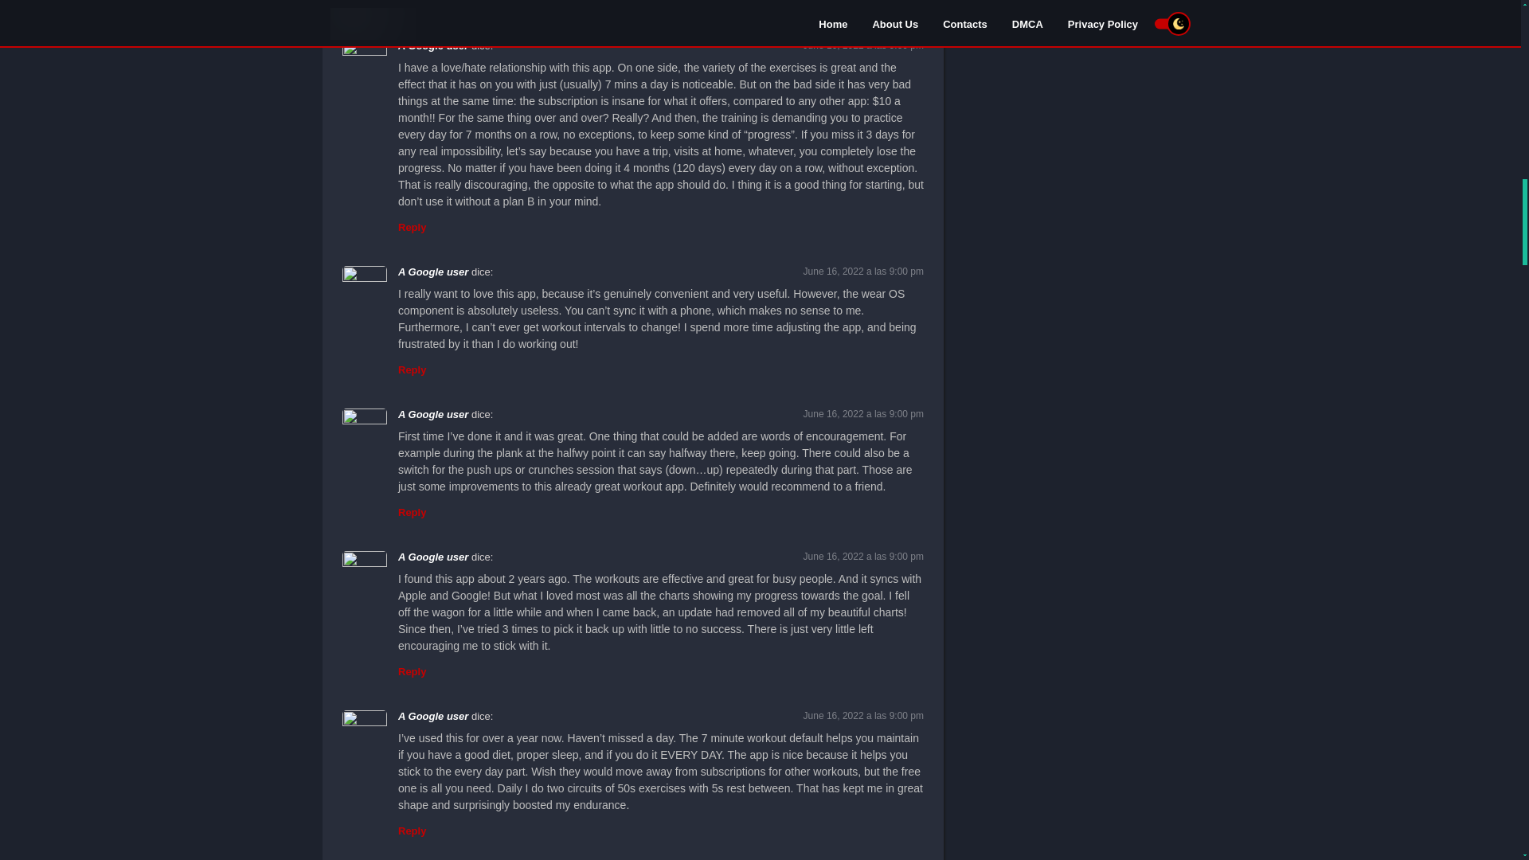  Describe the element at coordinates (432, 45) in the screenshot. I see `A Google user` at that location.